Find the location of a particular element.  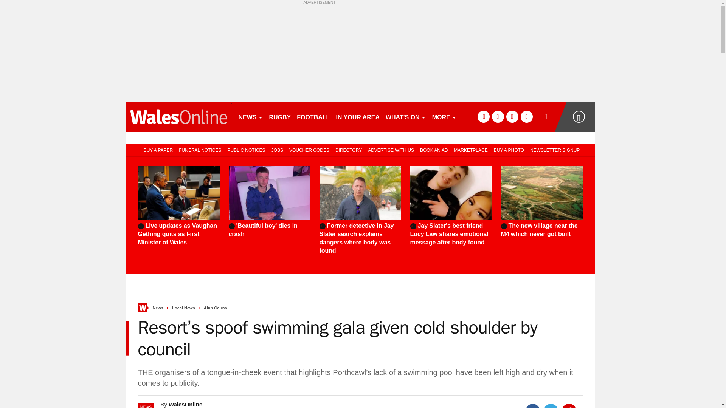

Twitter is located at coordinates (551, 406).